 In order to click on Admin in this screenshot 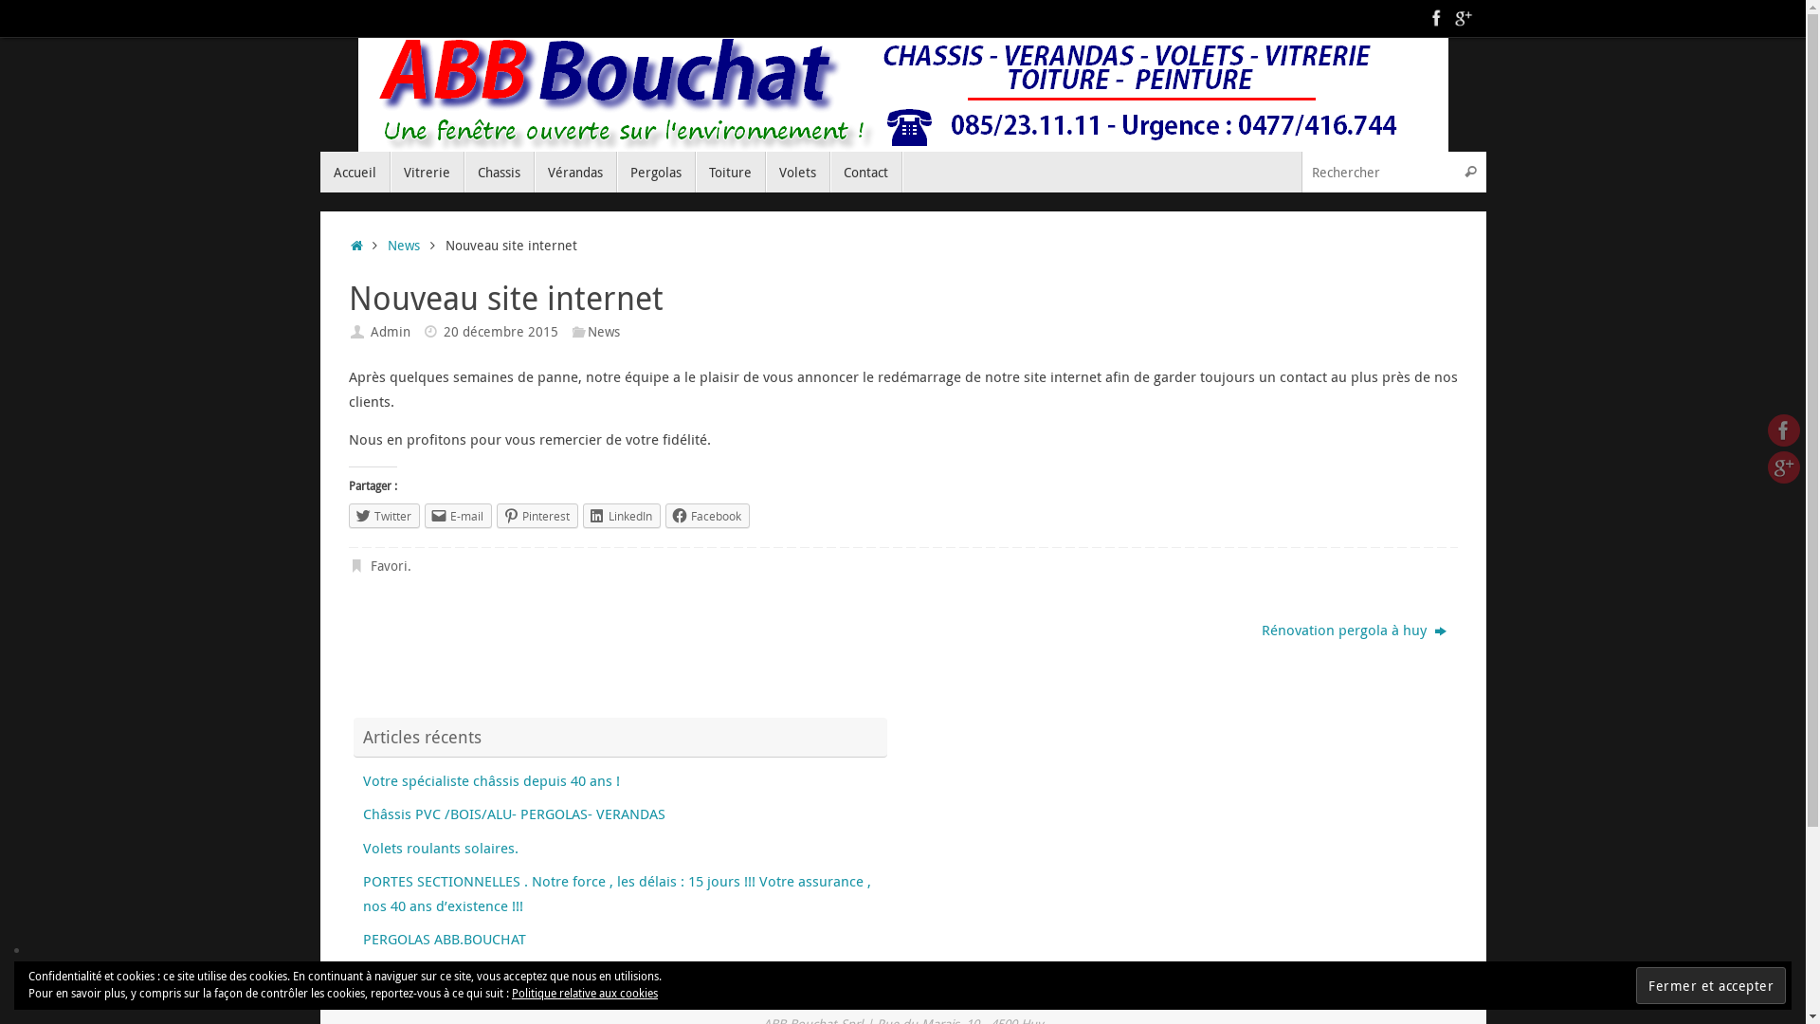, I will do `click(391, 331)`.